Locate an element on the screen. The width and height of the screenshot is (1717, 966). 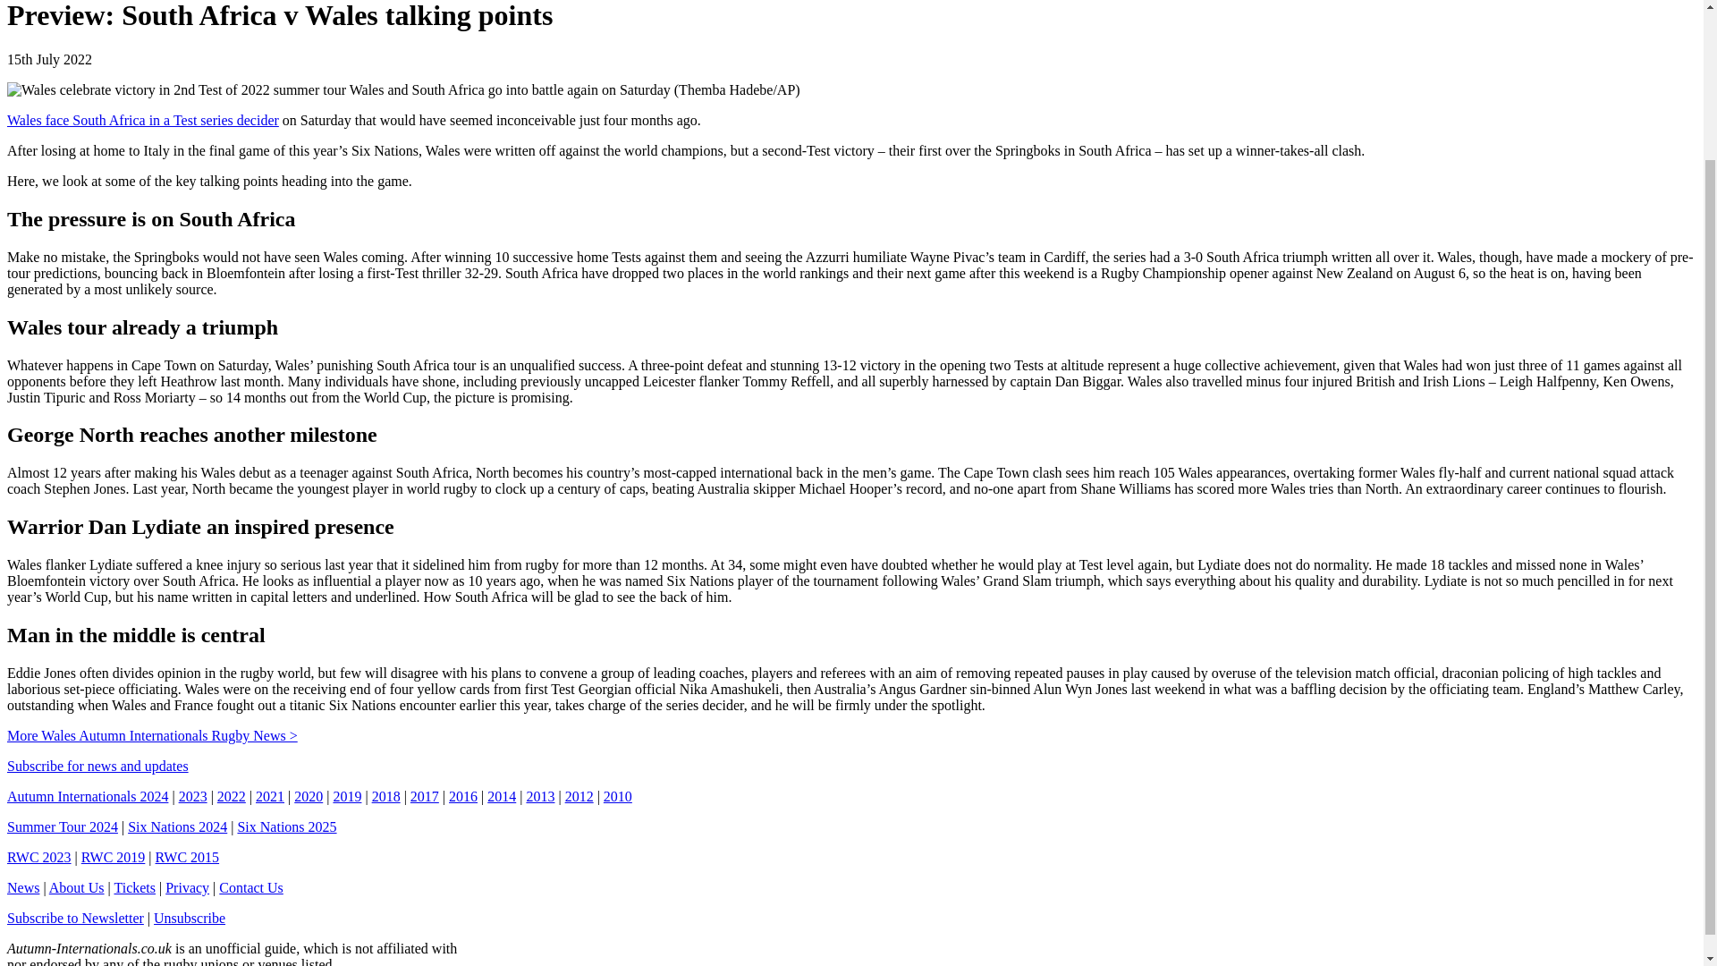
Subscribe to Newsletter is located at coordinates (75, 918).